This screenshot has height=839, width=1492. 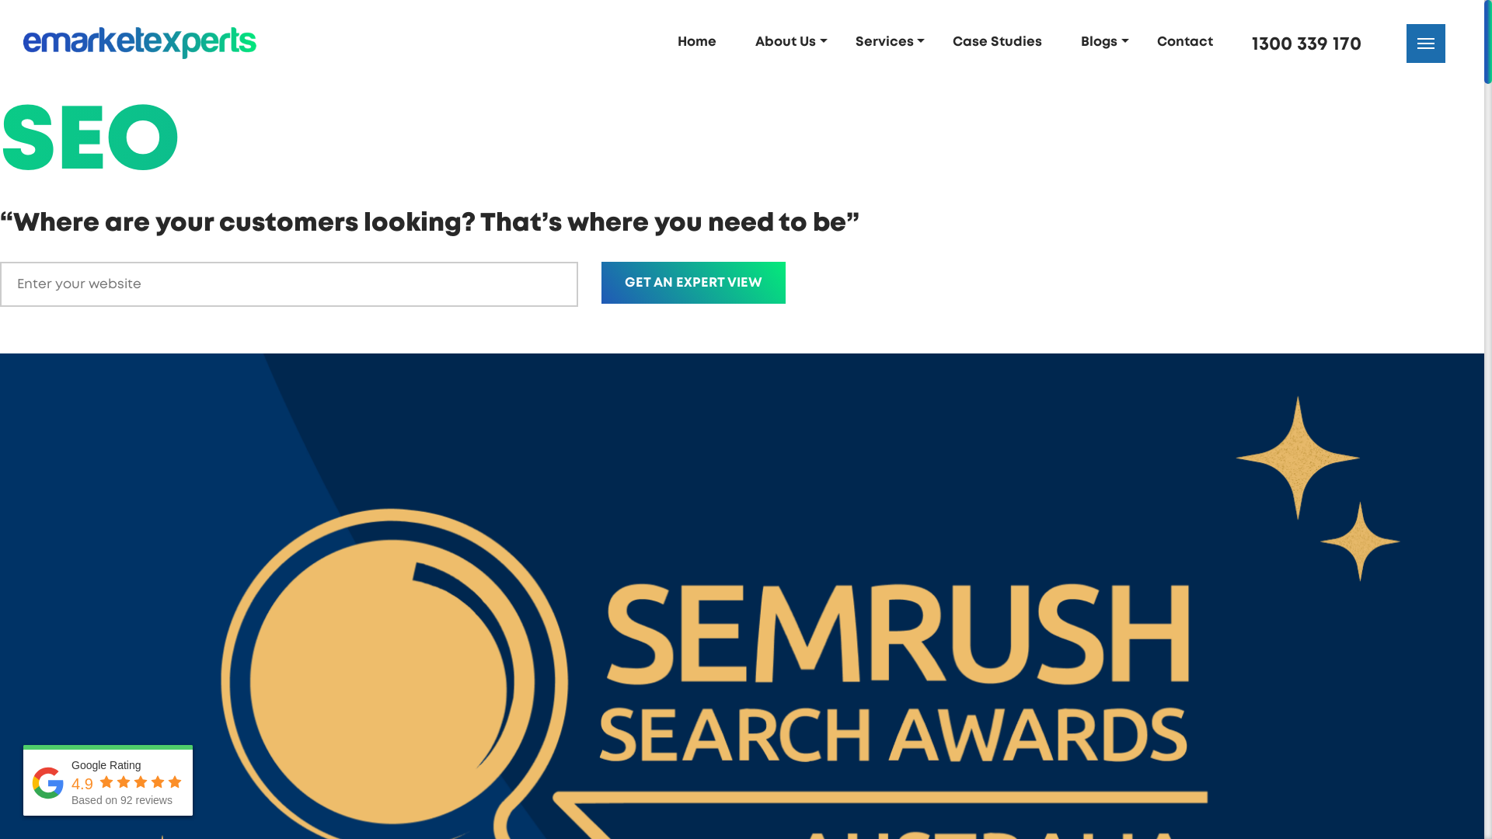 What do you see at coordinates (1315, 44) in the screenshot?
I see `1300 339 170` at bounding box center [1315, 44].